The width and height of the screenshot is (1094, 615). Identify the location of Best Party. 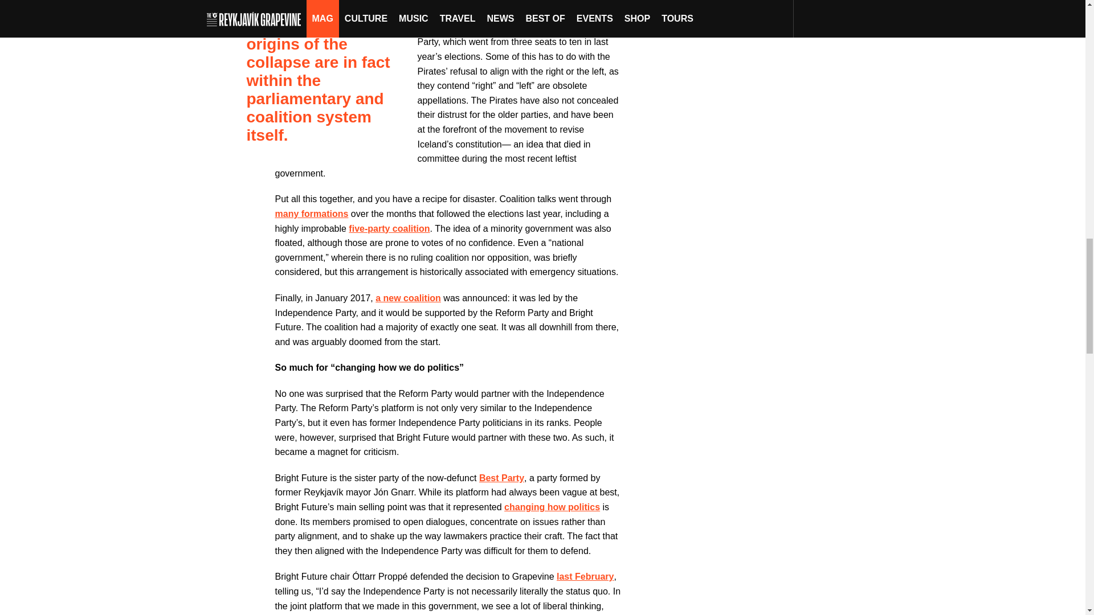
(501, 477).